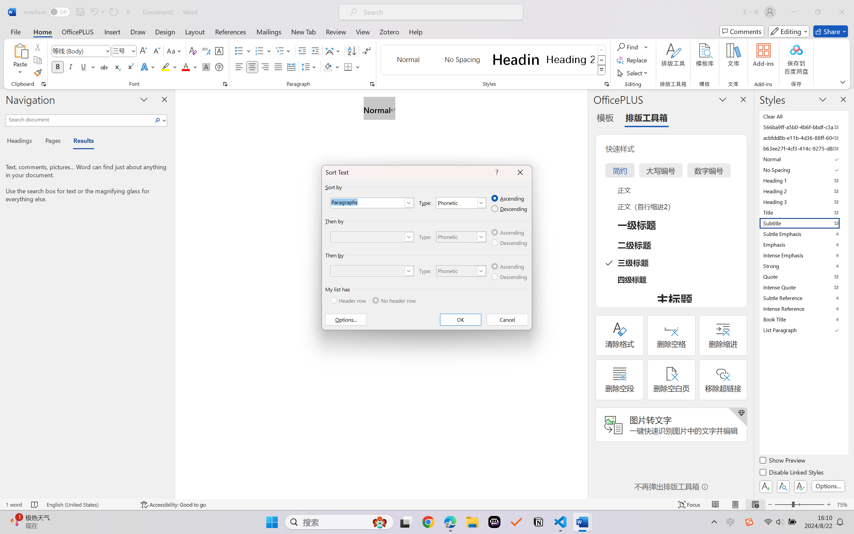  Describe the element at coordinates (372, 271) in the screenshot. I see `Then by` at that location.